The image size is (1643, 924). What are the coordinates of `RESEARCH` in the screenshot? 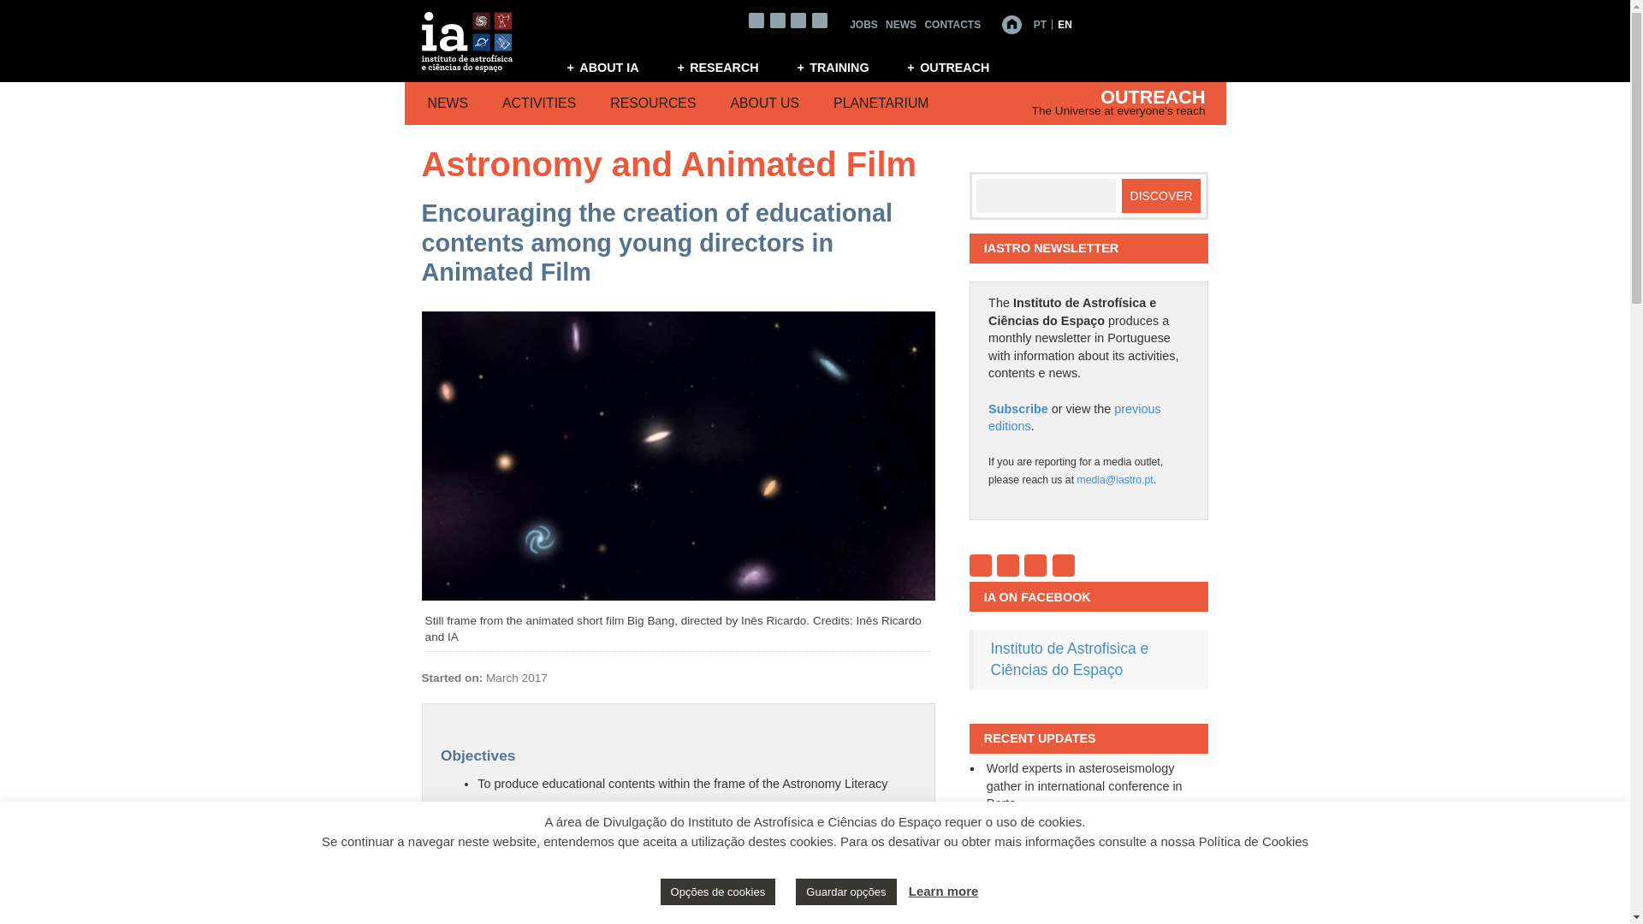 It's located at (728, 67).